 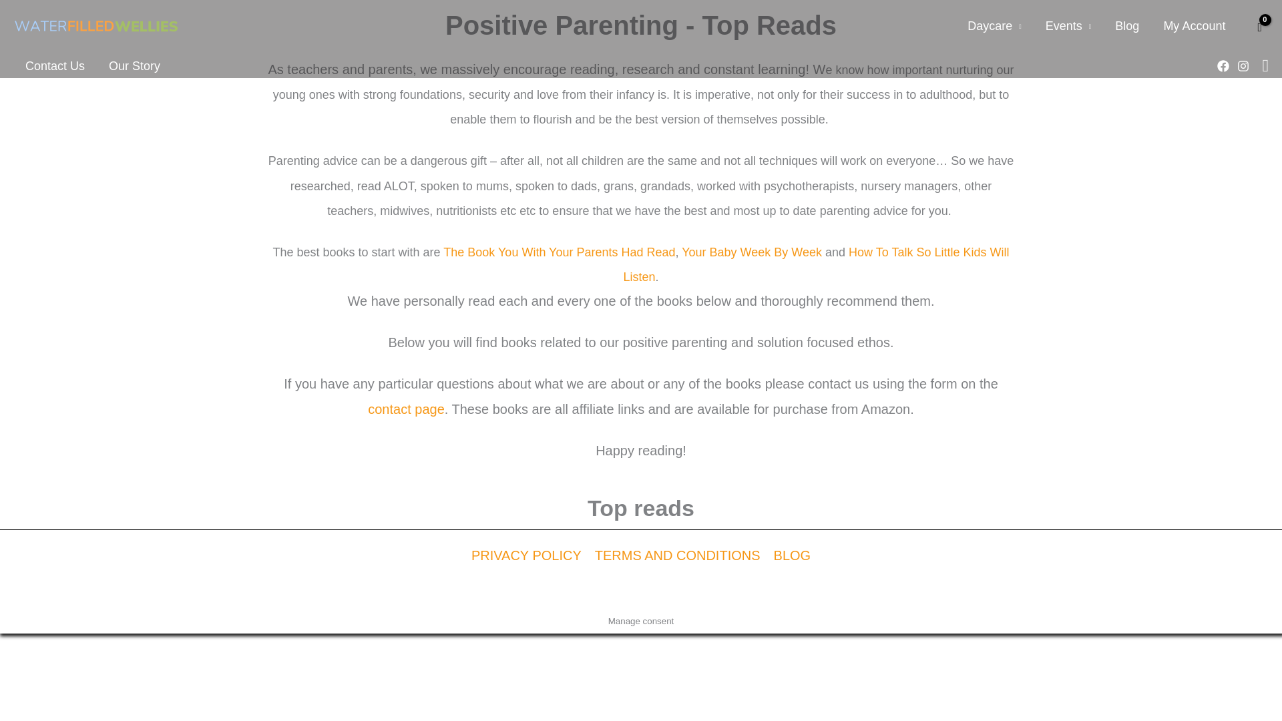 What do you see at coordinates (677, 555) in the screenshot?
I see `TERMS AND CONDITIONS` at bounding box center [677, 555].